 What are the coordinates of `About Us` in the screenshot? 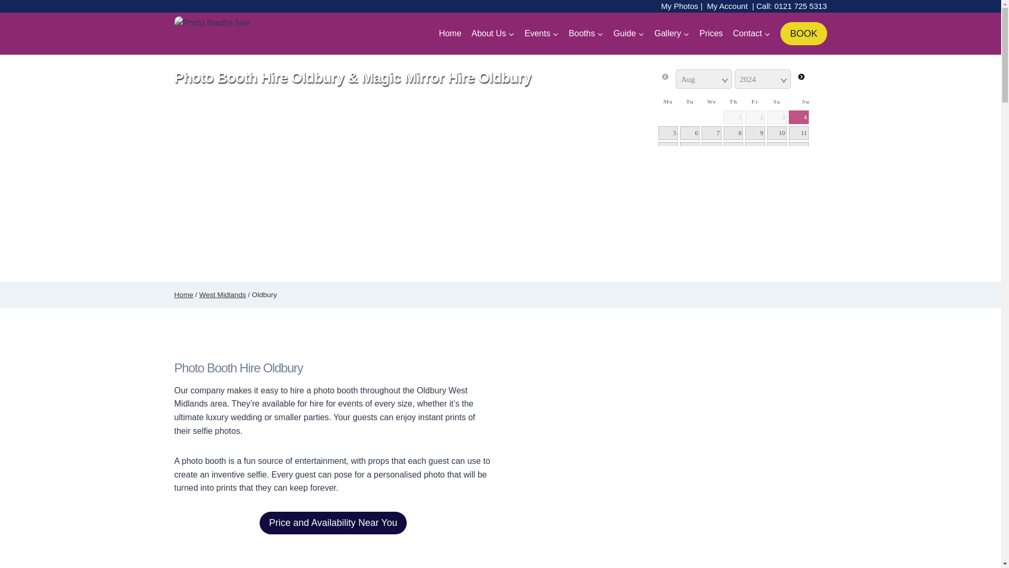 It's located at (493, 34).